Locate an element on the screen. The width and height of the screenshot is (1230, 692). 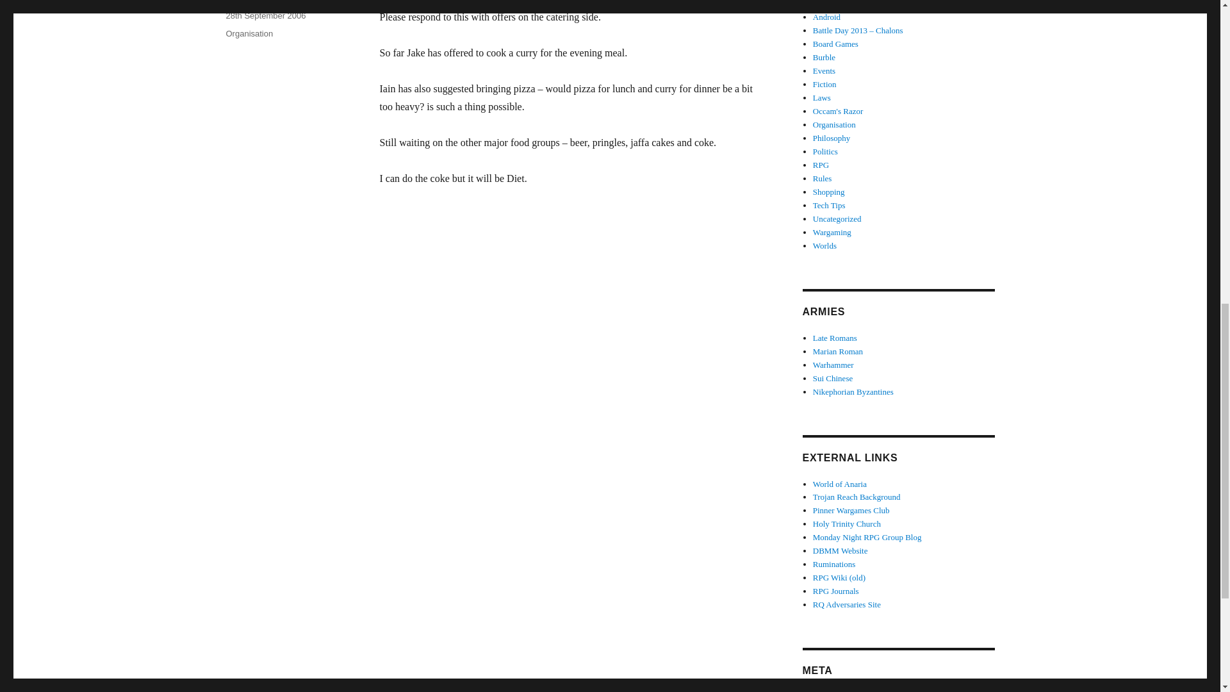
Worlds is located at coordinates (824, 245).